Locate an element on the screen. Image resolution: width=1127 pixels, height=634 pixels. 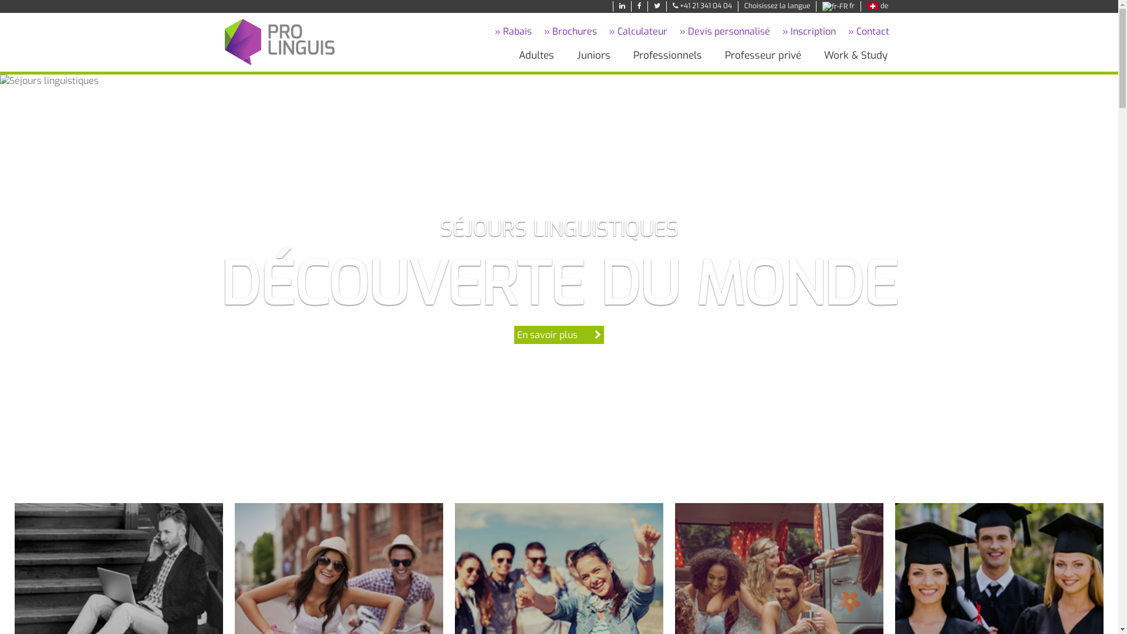
twitter is located at coordinates (657, 6).